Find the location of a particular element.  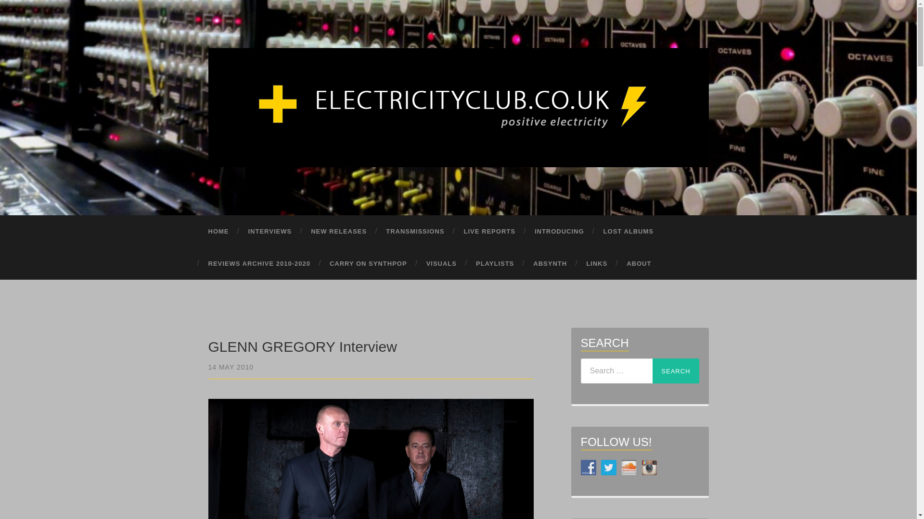

Search is located at coordinates (675, 371).